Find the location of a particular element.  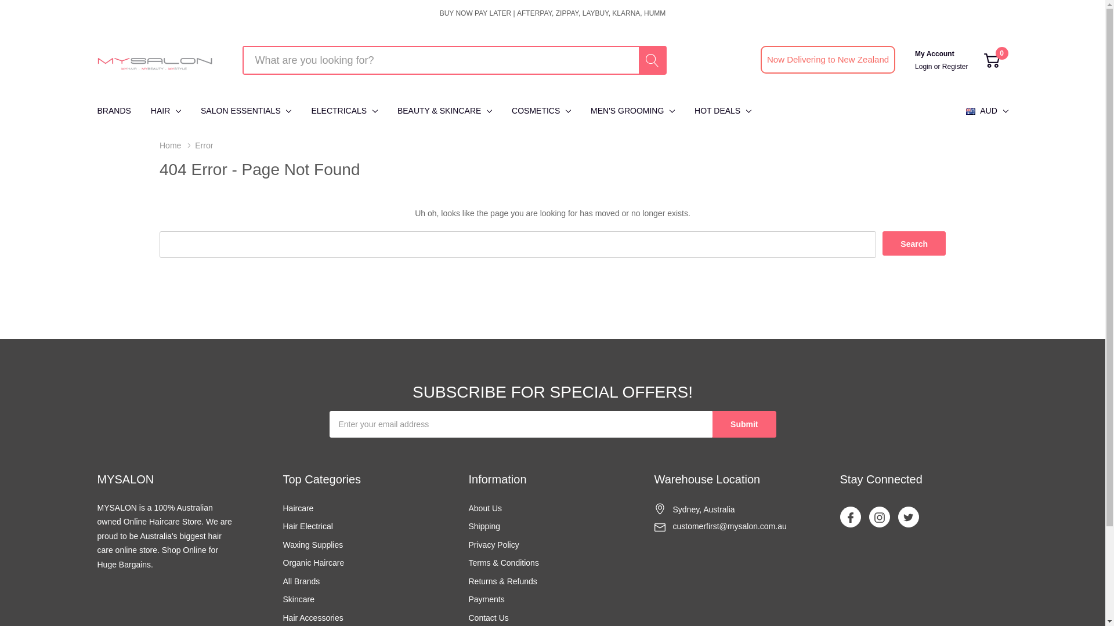

Open Instagram in a new tab is located at coordinates (879, 518).